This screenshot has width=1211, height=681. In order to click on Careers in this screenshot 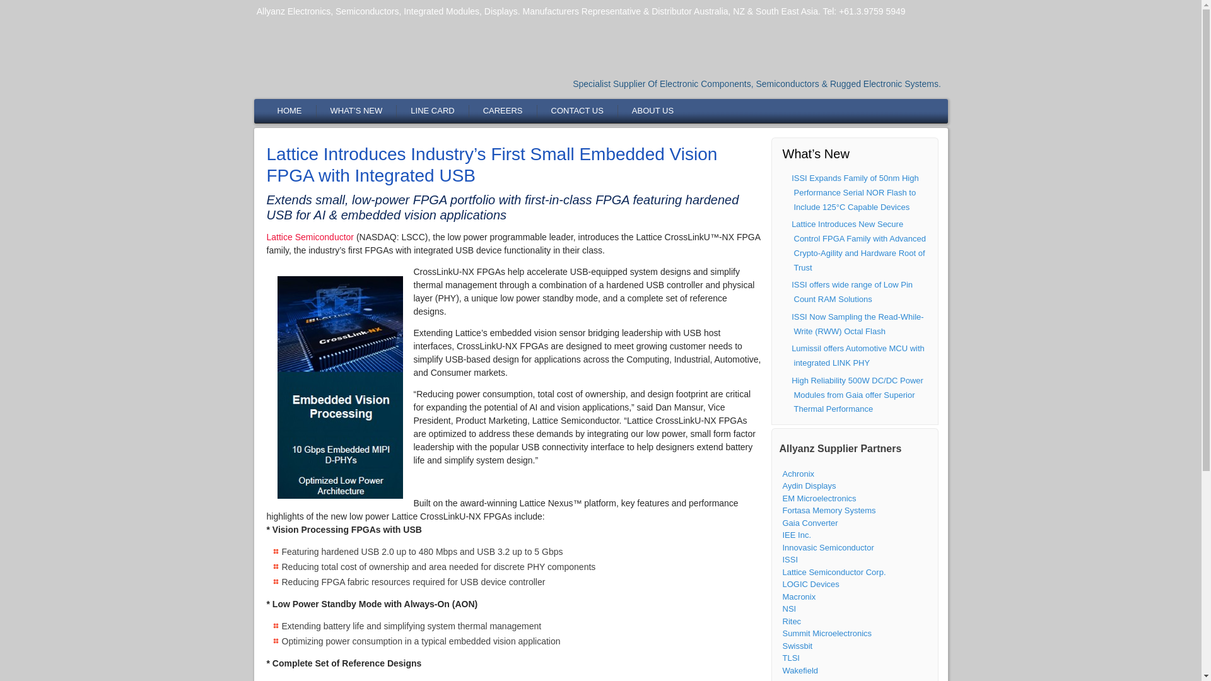, I will do `click(503, 111)`.